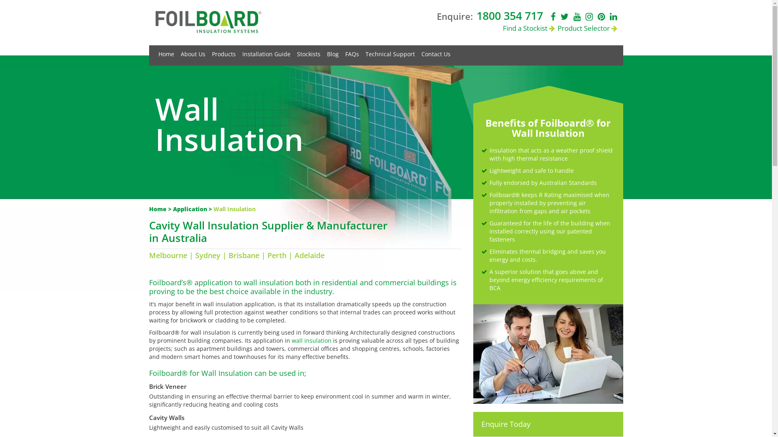 The image size is (778, 437). What do you see at coordinates (336, 52) in the screenshot?
I see `Blog` at bounding box center [336, 52].